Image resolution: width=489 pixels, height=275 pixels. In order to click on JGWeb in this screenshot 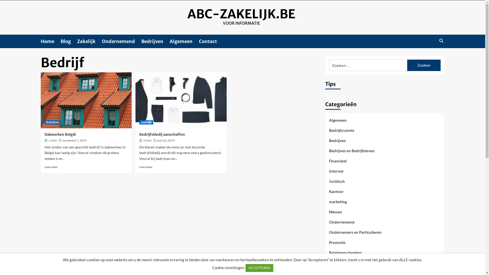, I will do `click(147, 141)`.